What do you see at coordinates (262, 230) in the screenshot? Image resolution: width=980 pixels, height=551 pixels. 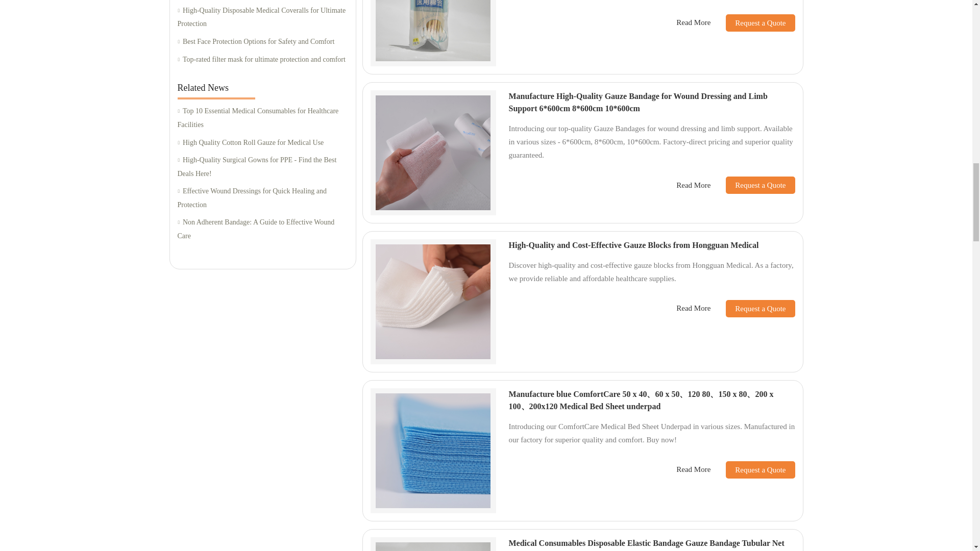 I see `Non Adherent Bandage: A Guide to Effective Wound Care` at bounding box center [262, 230].